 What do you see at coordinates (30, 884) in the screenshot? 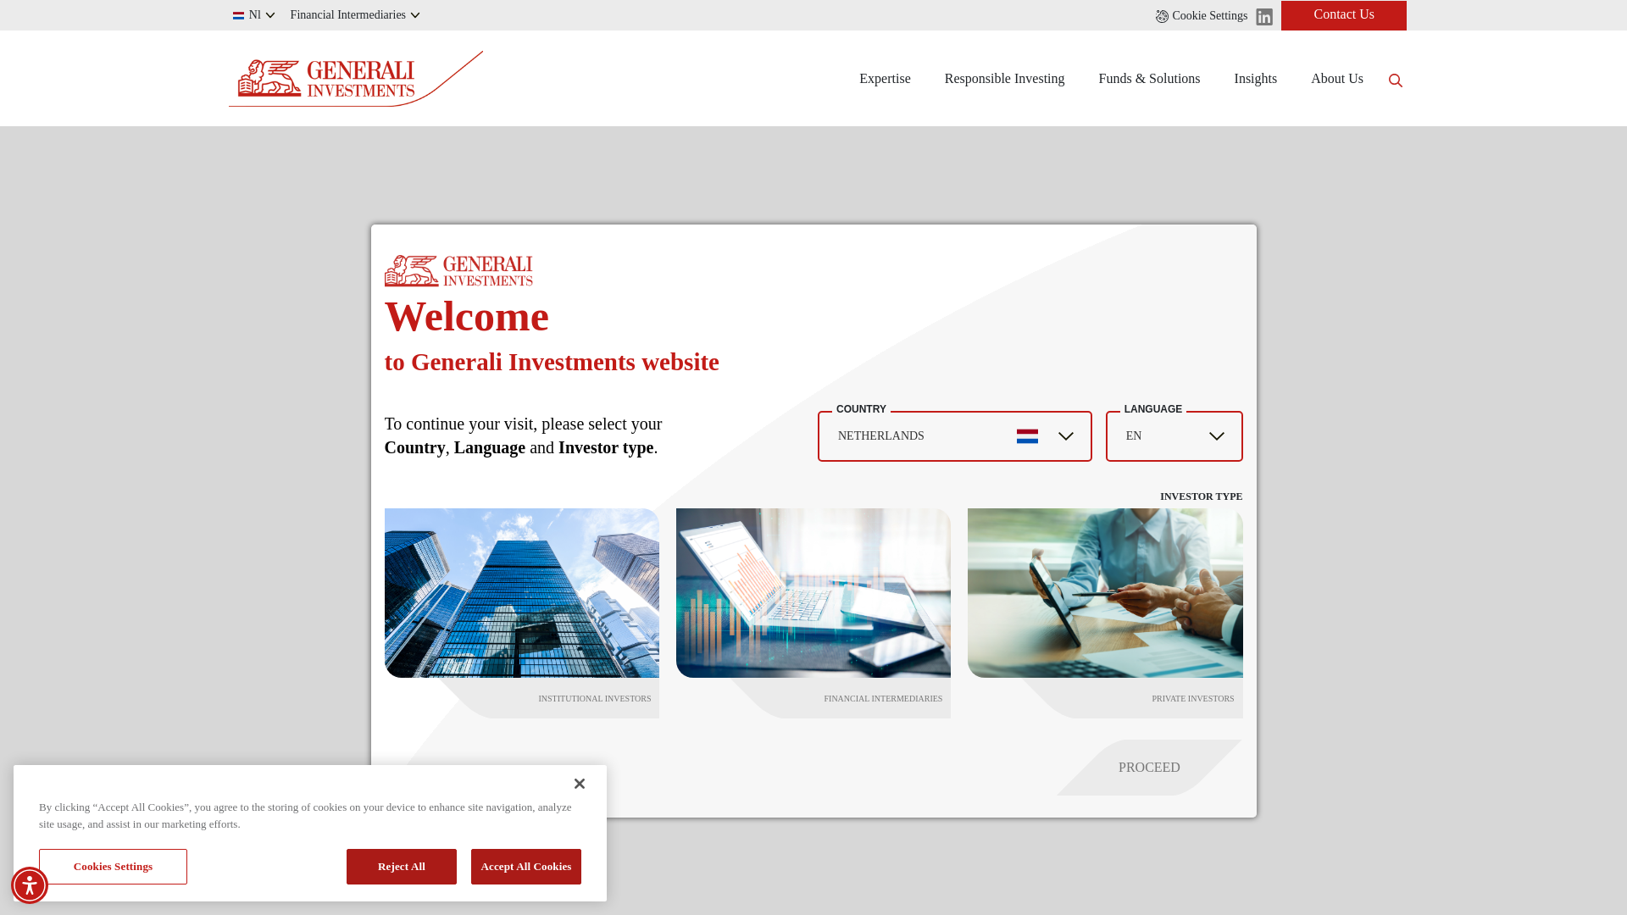
I see `Accessibility Menu` at bounding box center [30, 884].